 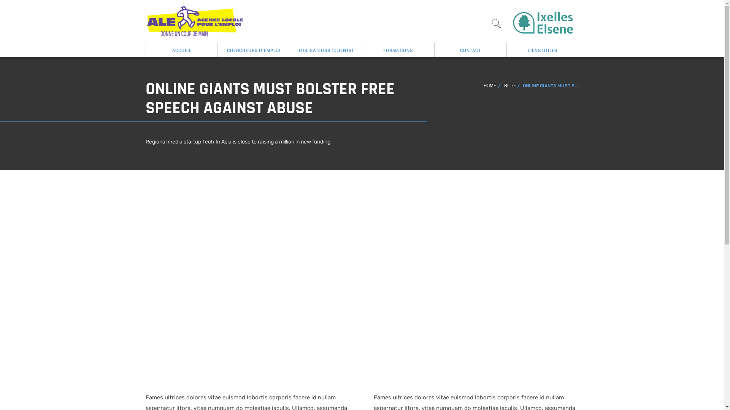 What do you see at coordinates (496, 25) in the screenshot?
I see `GO` at bounding box center [496, 25].